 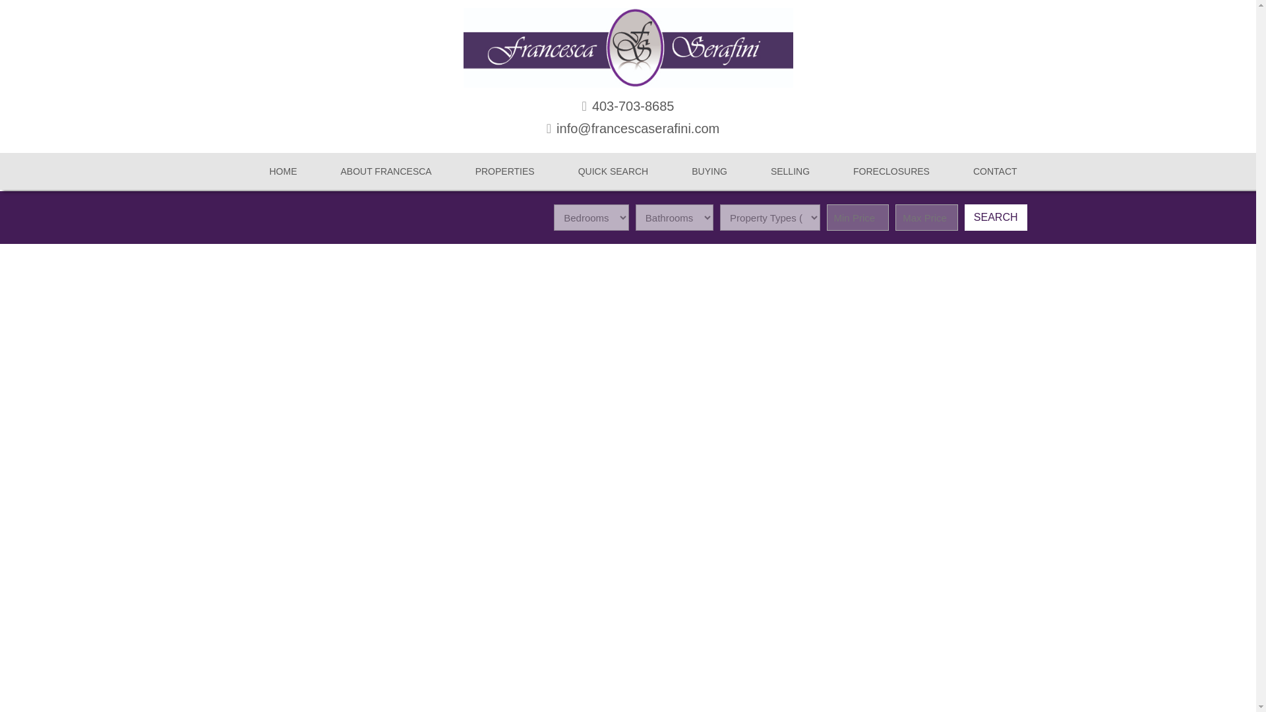 I want to click on SELLING, so click(x=775, y=171).